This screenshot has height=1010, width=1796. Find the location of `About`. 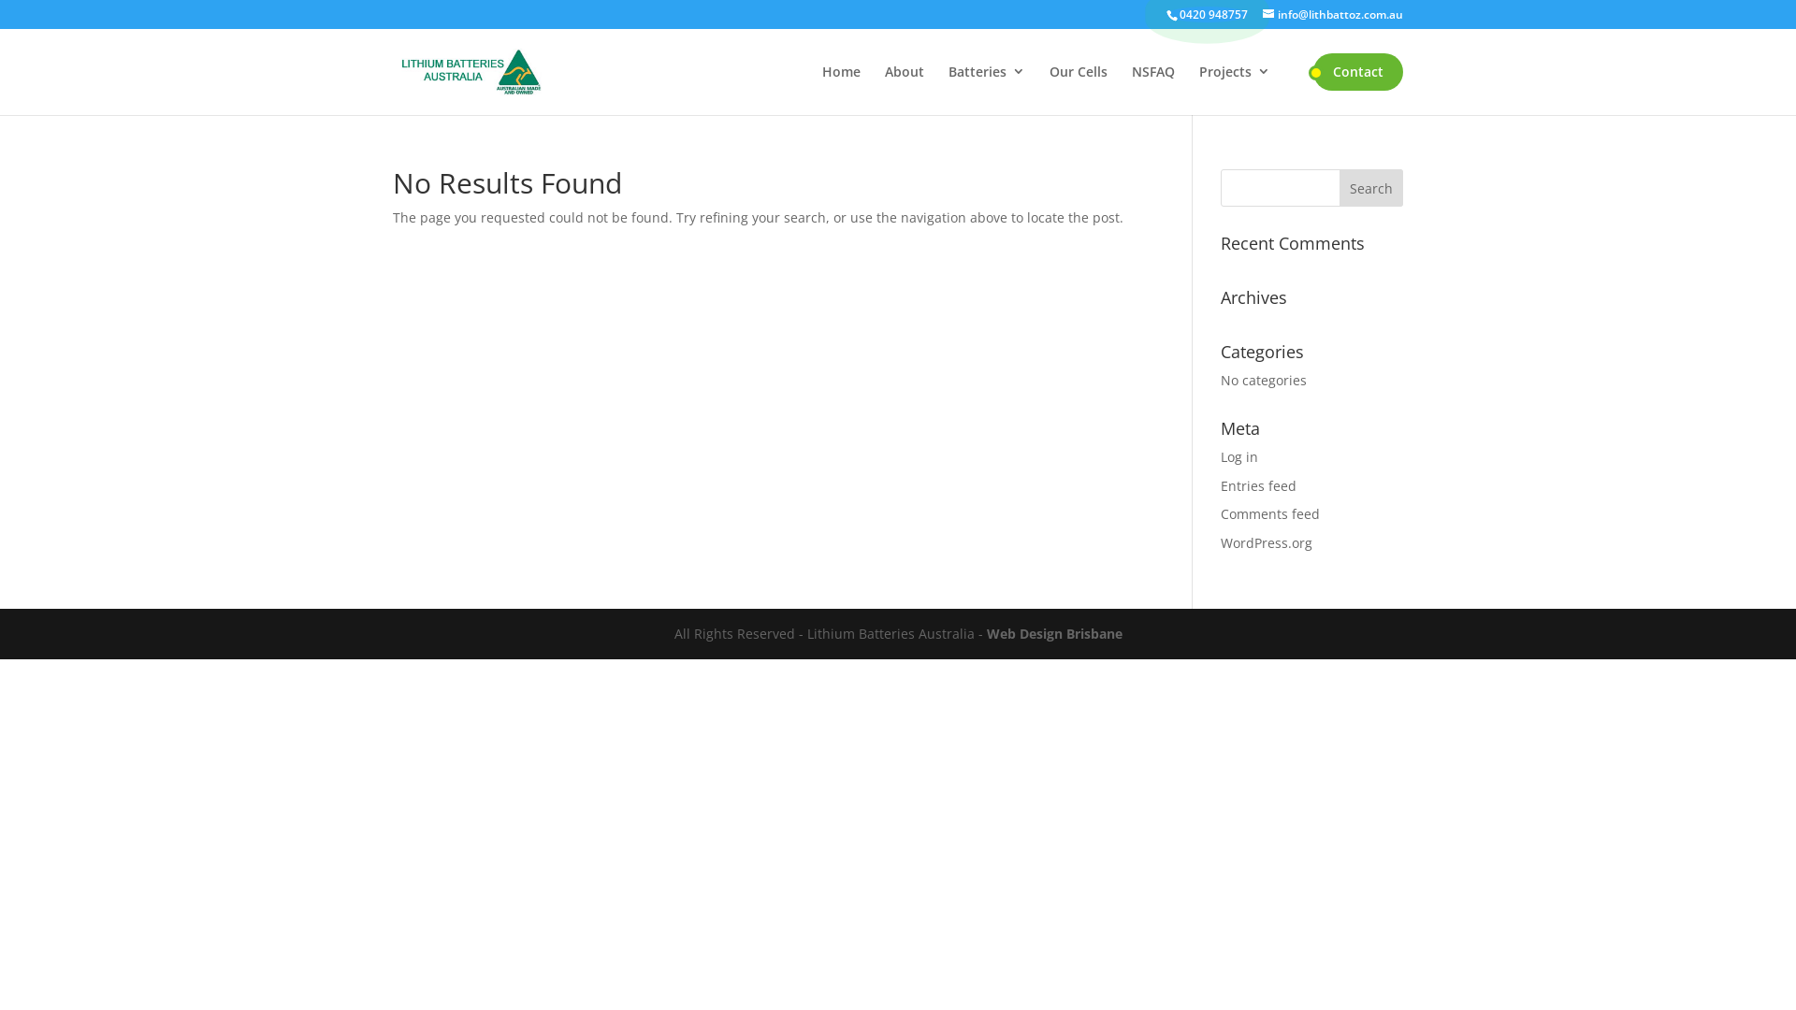

About is located at coordinates (904, 72).